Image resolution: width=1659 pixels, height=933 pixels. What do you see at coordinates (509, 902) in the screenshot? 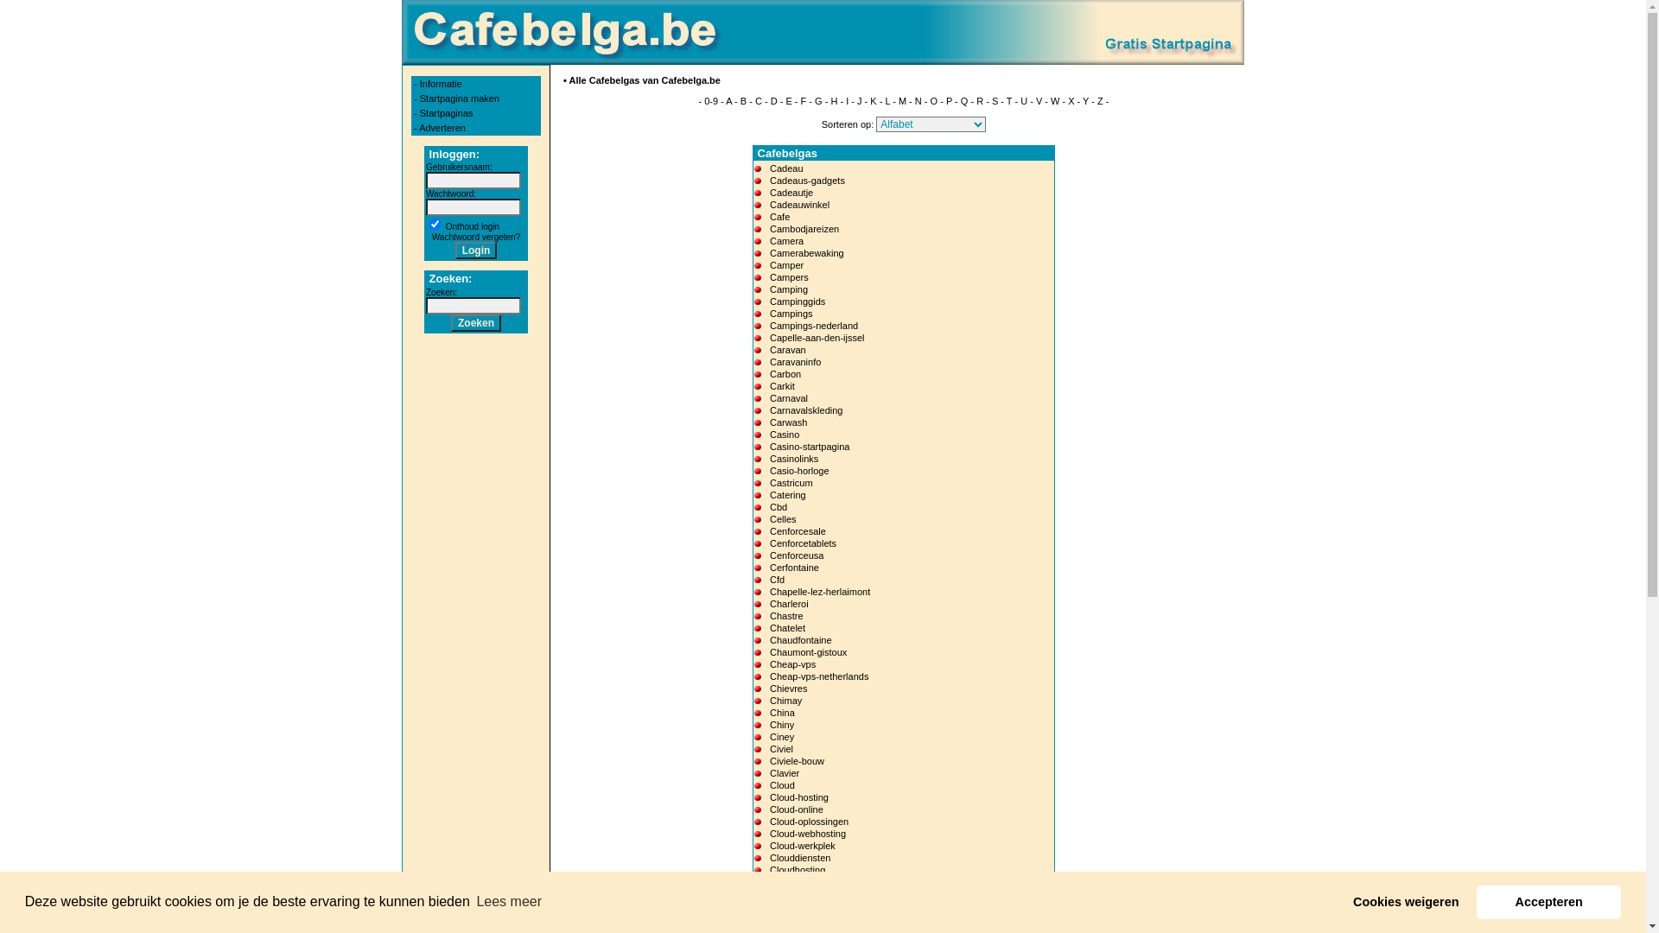
I see `Lees meer` at bounding box center [509, 902].